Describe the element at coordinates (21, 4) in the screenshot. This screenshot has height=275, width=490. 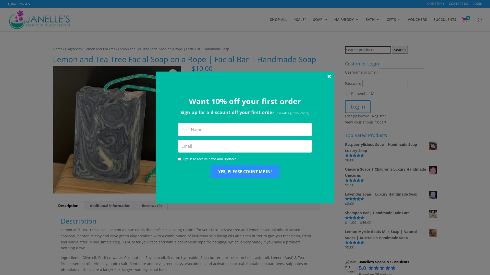
I see `0428 262 472` at that location.